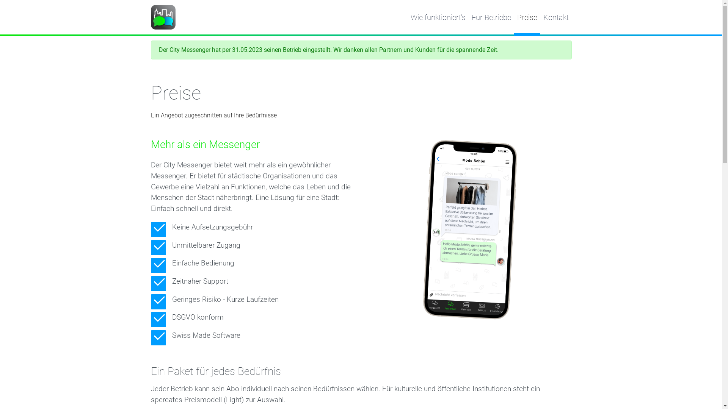 This screenshot has height=409, width=728. I want to click on Wie funktioniert's, so click(438, 17).